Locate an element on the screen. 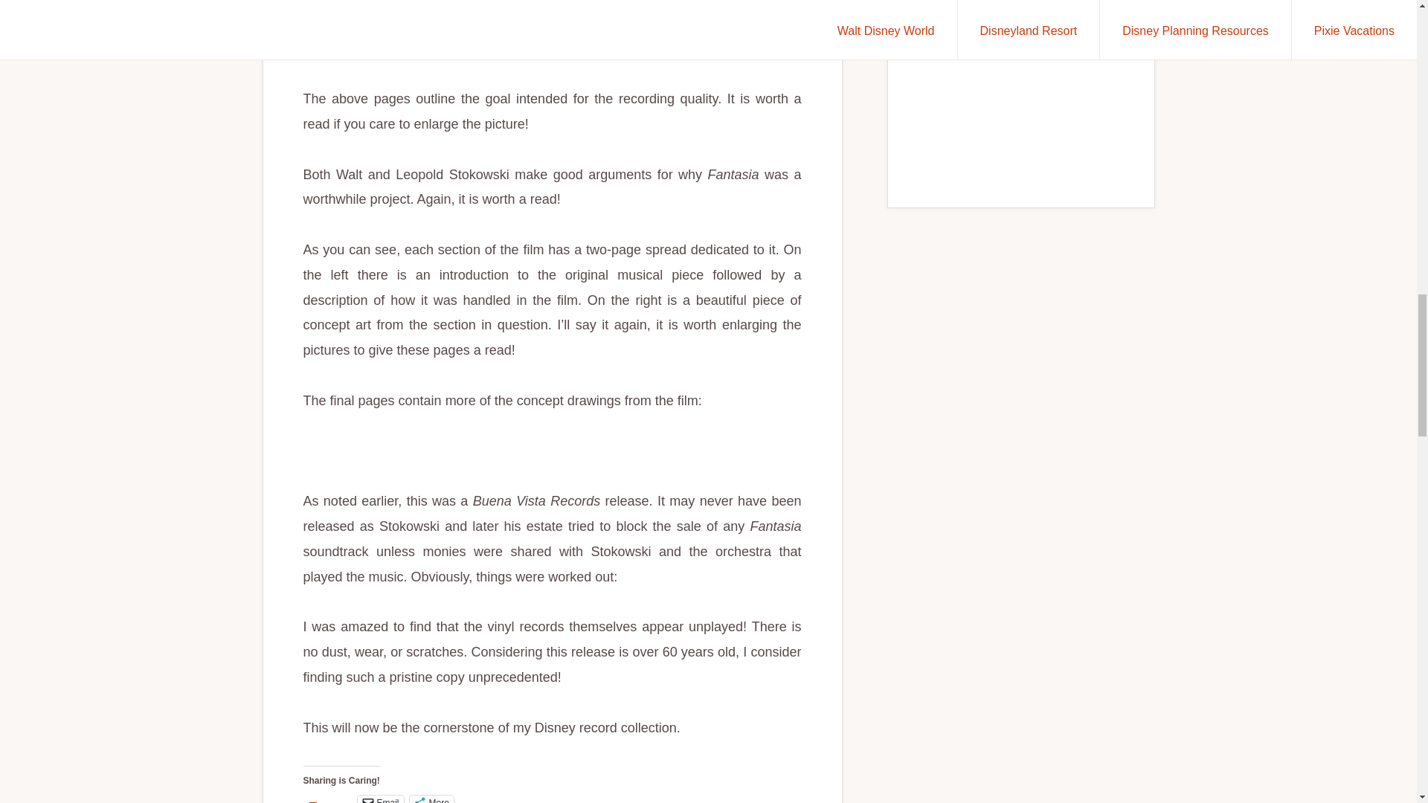 This screenshot has height=803, width=1428. Click to email a link to a friend is located at coordinates (381, 799).